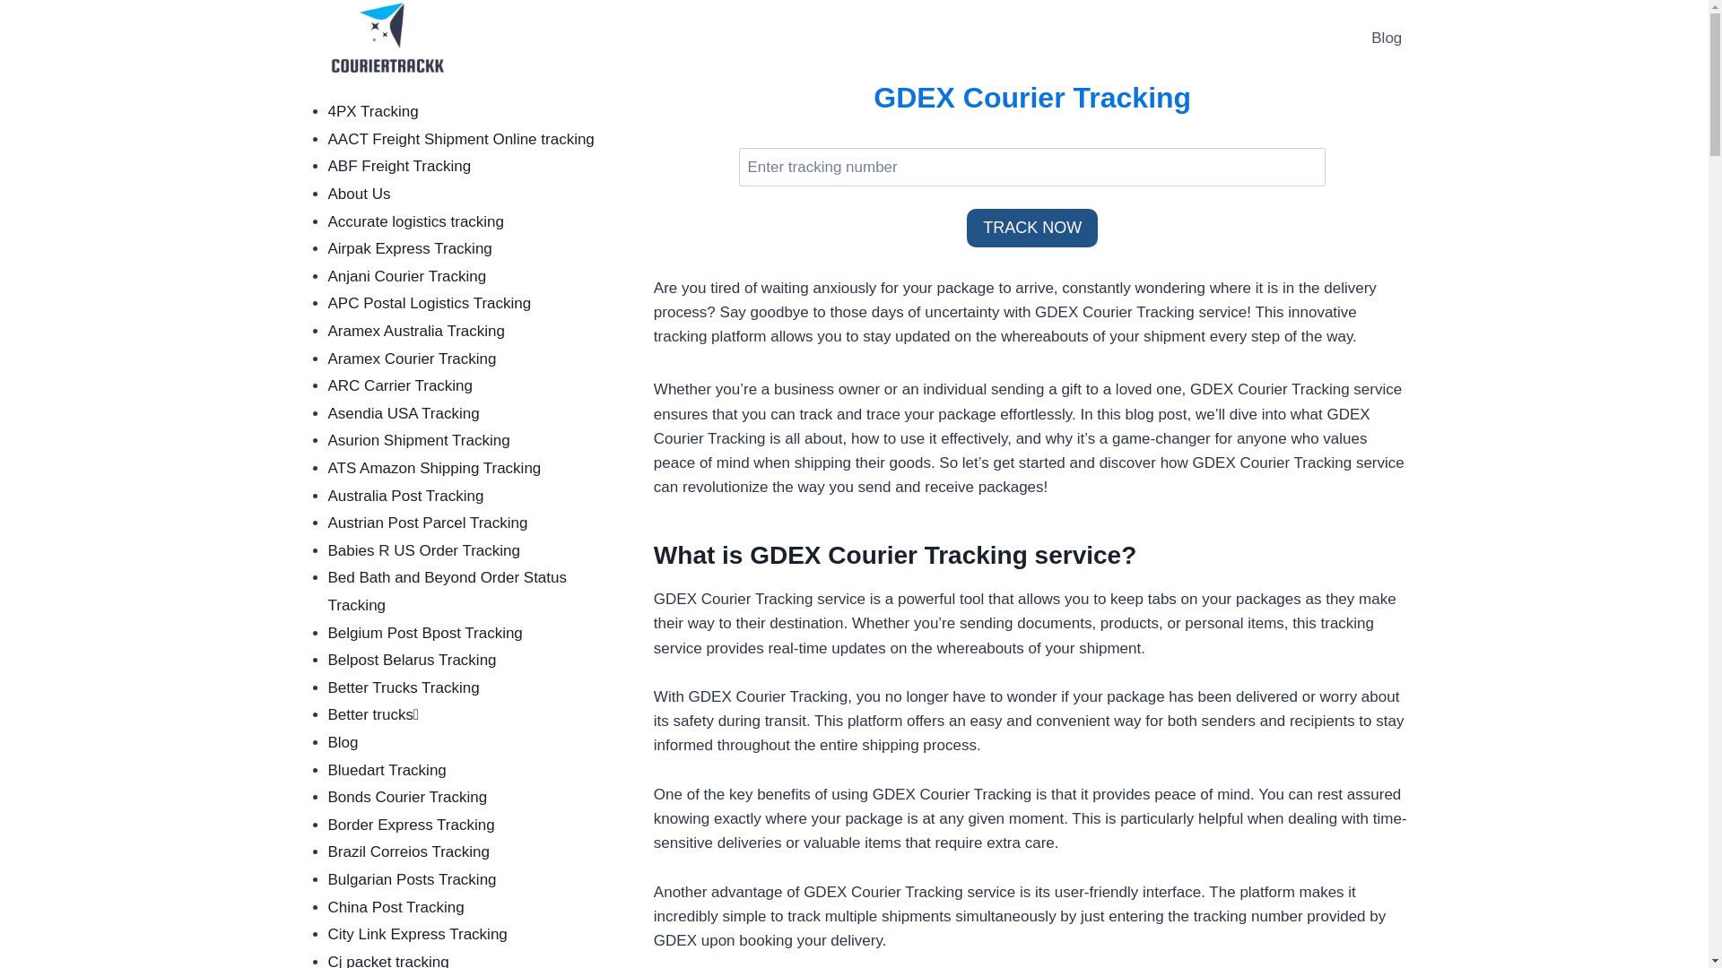 The height and width of the screenshot is (968, 1722). What do you see at coordinates (416, 221) in the screenshot?
I see `Accurate logistics tracking` at bounding box center [416, 221].